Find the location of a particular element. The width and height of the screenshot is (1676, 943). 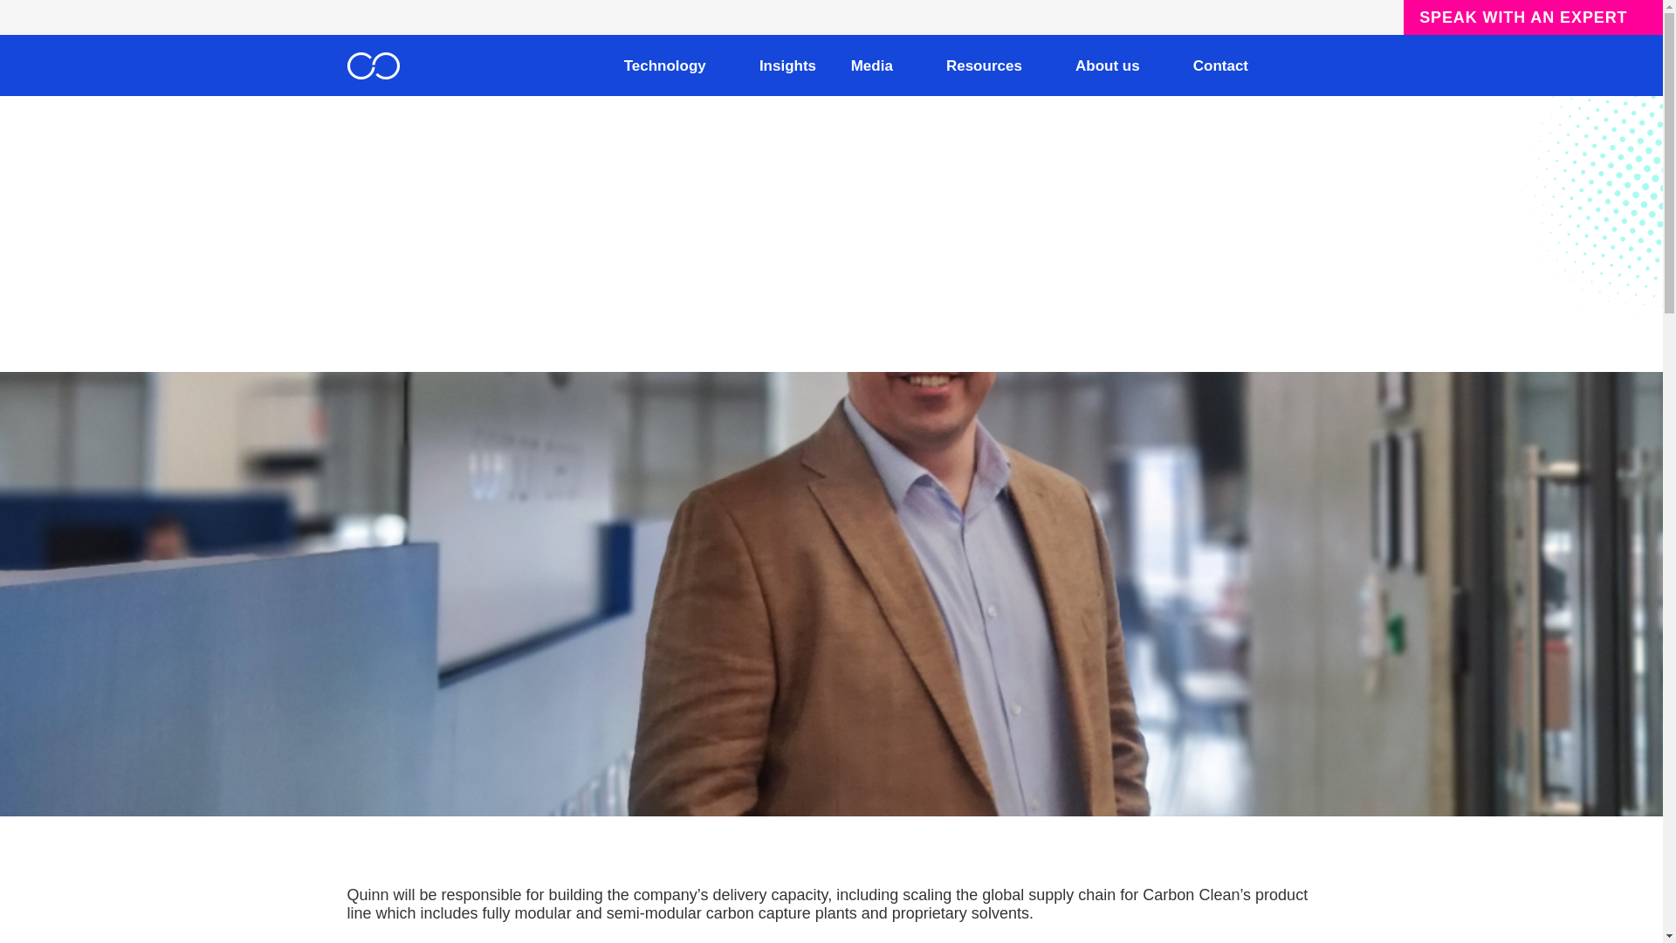

Insights is located at coordinates (787, 65).